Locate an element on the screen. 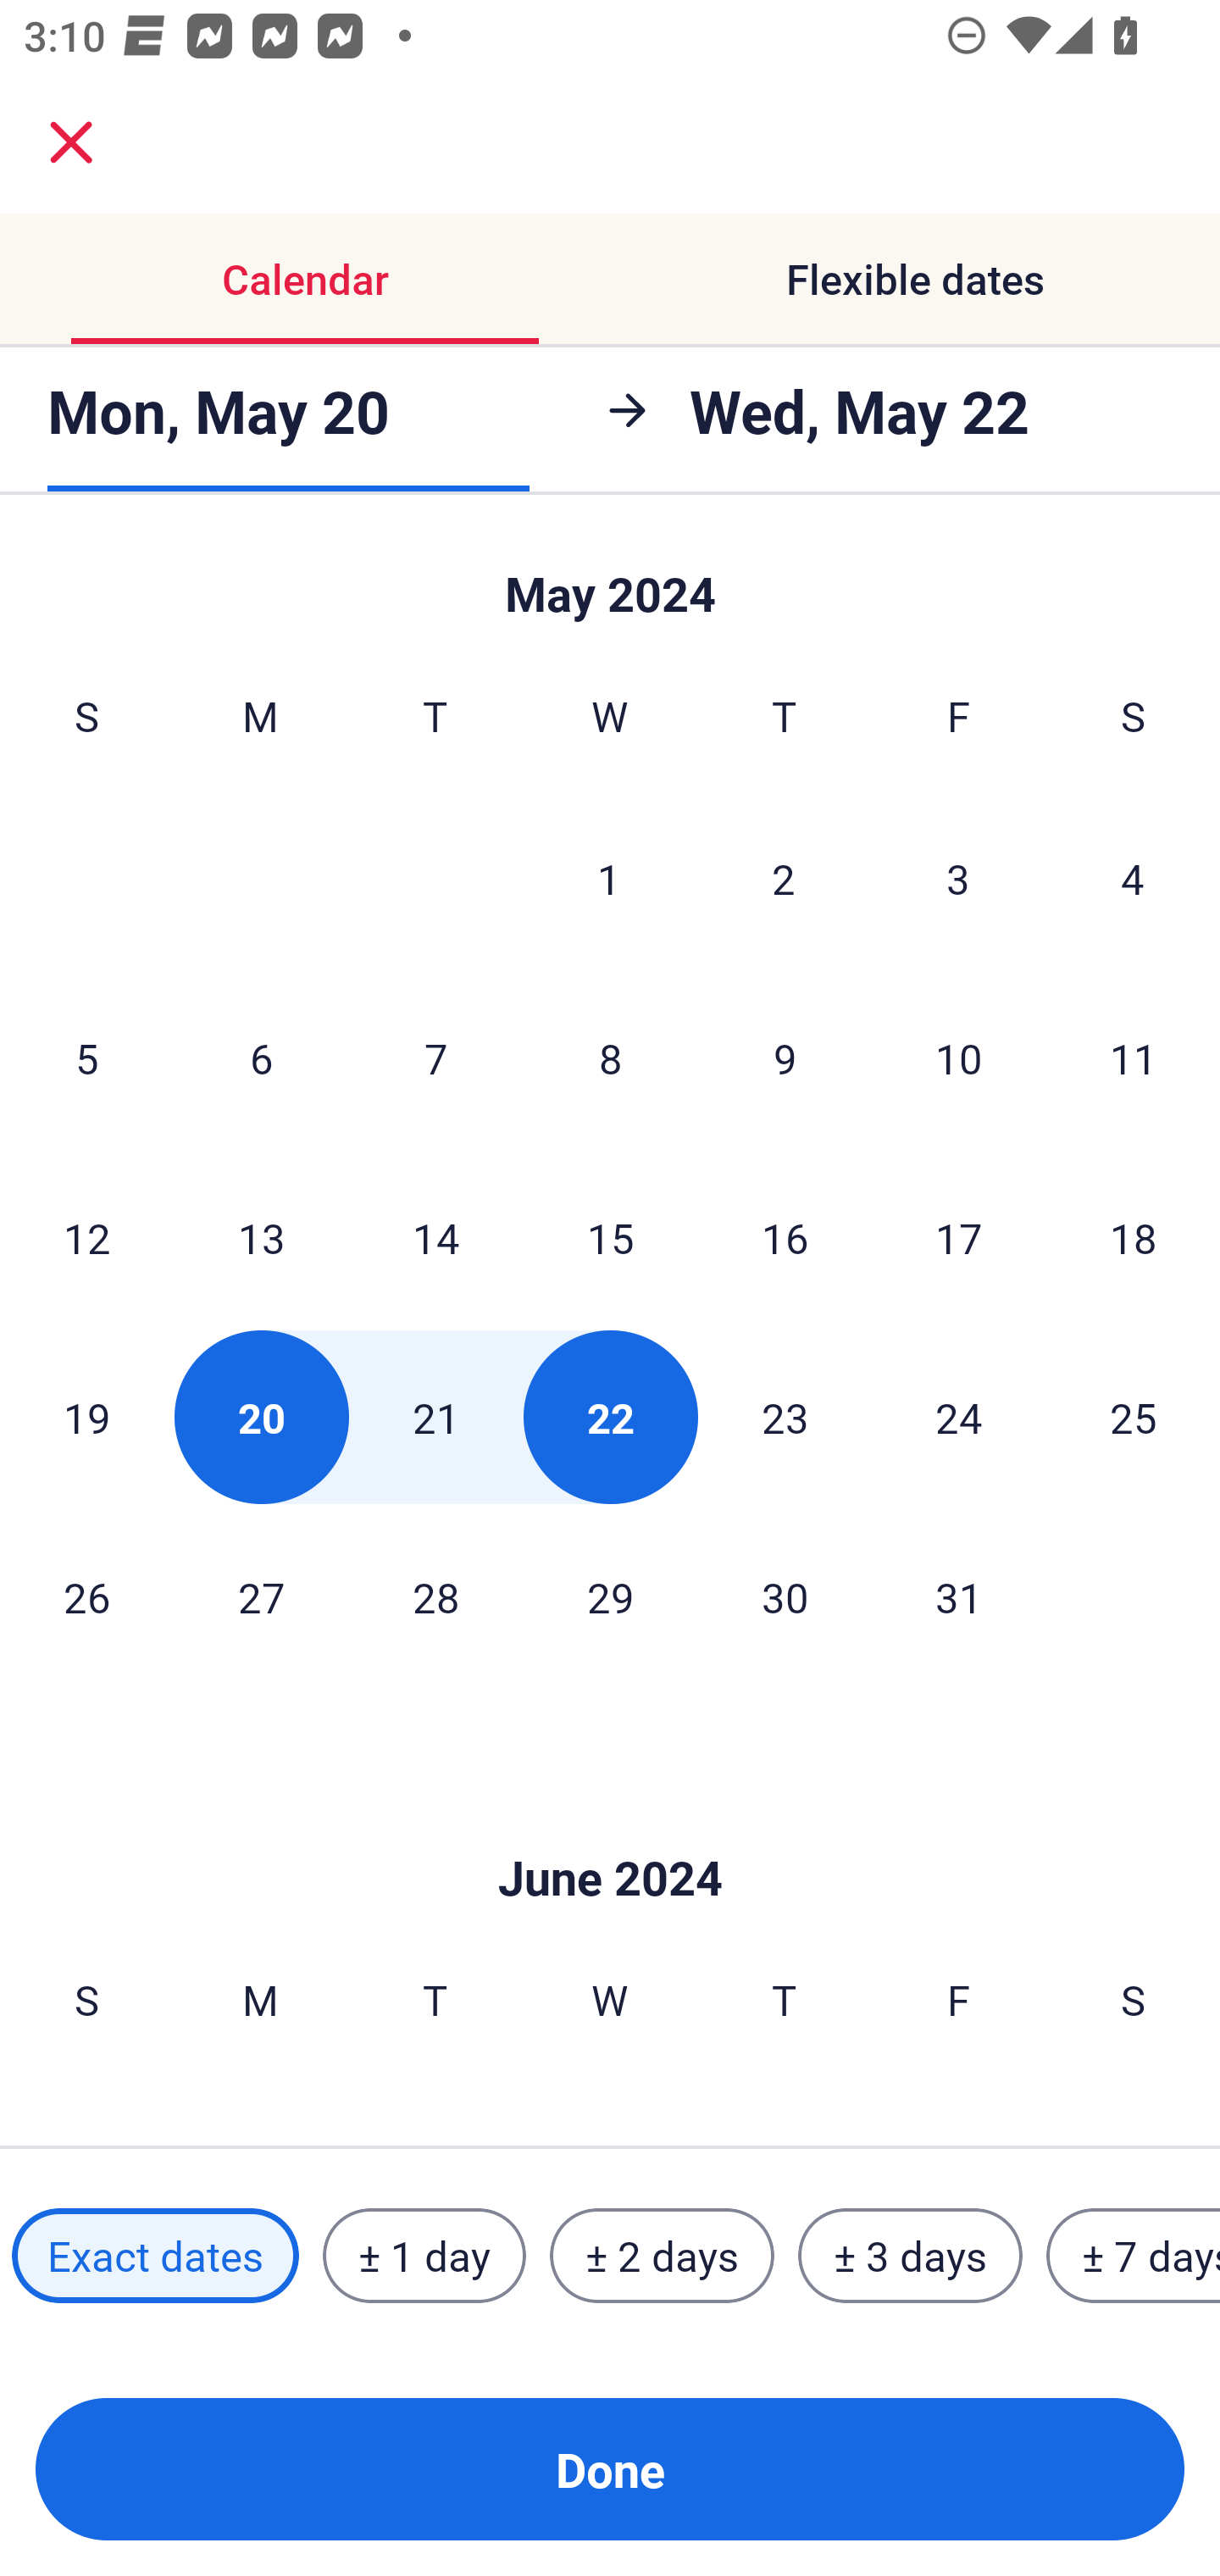 This screenshot has height=2576, width=1220. 16 Thursday, May 16, 2024 is located at coordinates (785, 1237).